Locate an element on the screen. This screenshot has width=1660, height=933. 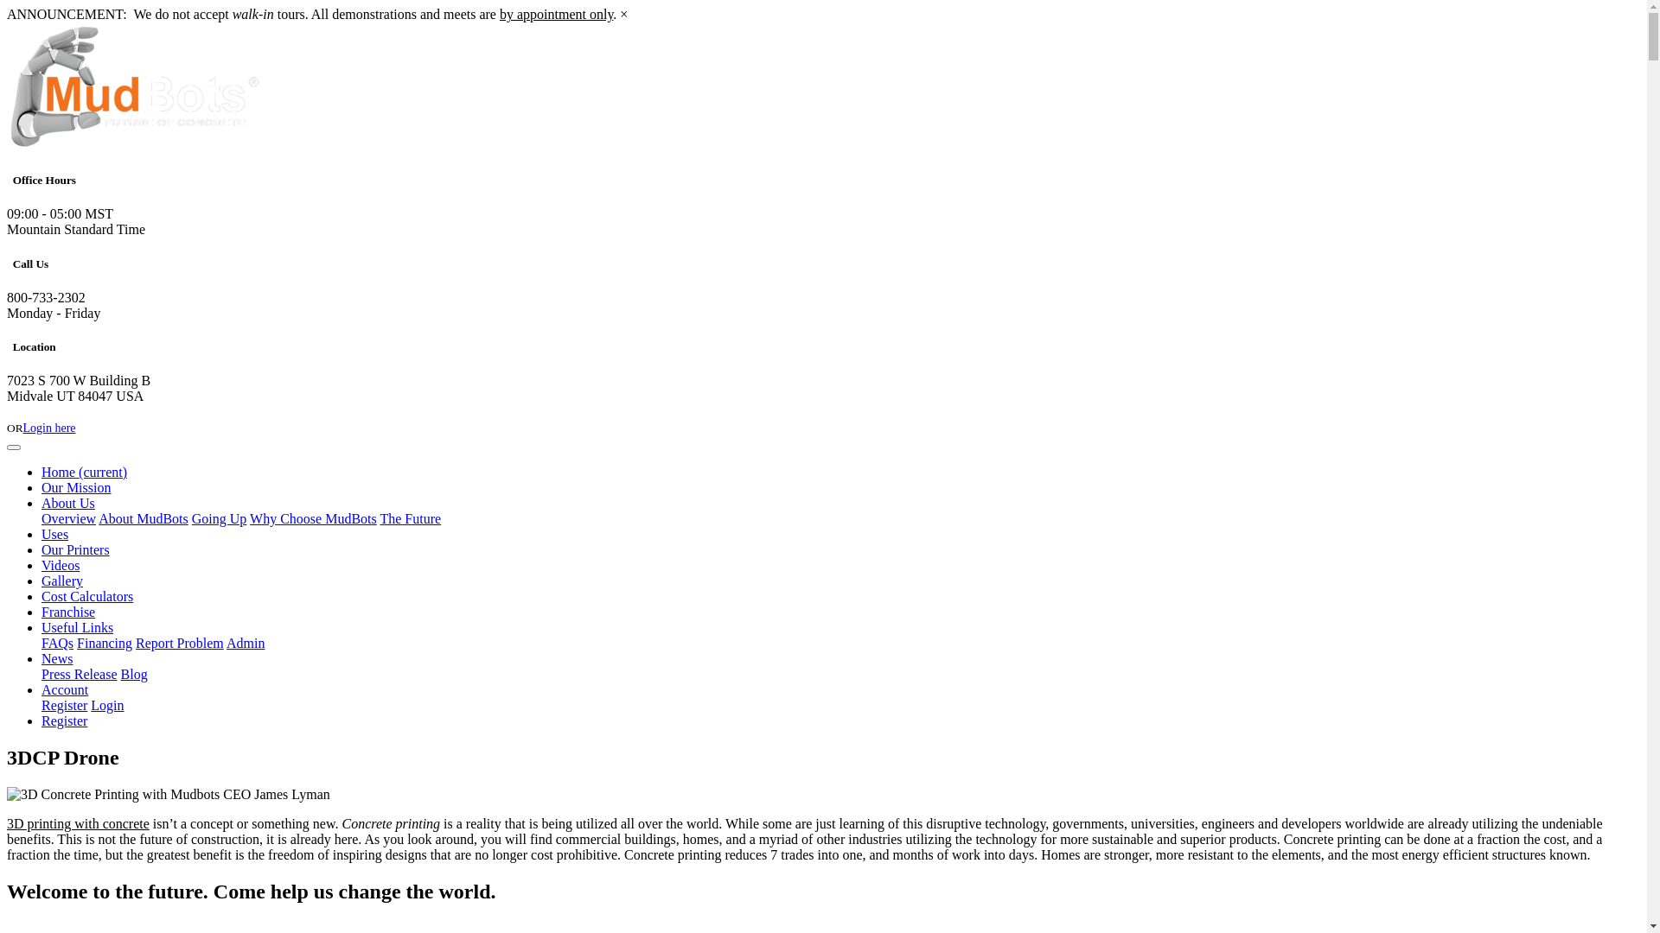
Uses is located at coordinates (55, 534).